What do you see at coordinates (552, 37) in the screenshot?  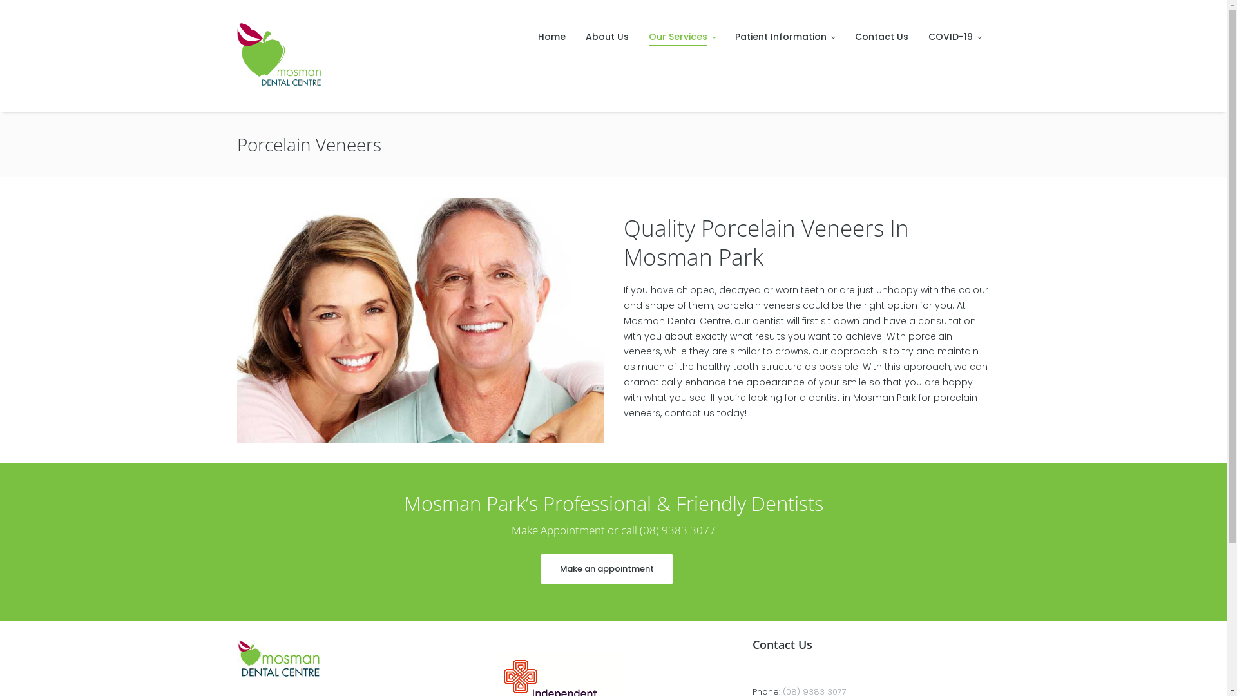 I see `Home` at bounding box center [552, 37].